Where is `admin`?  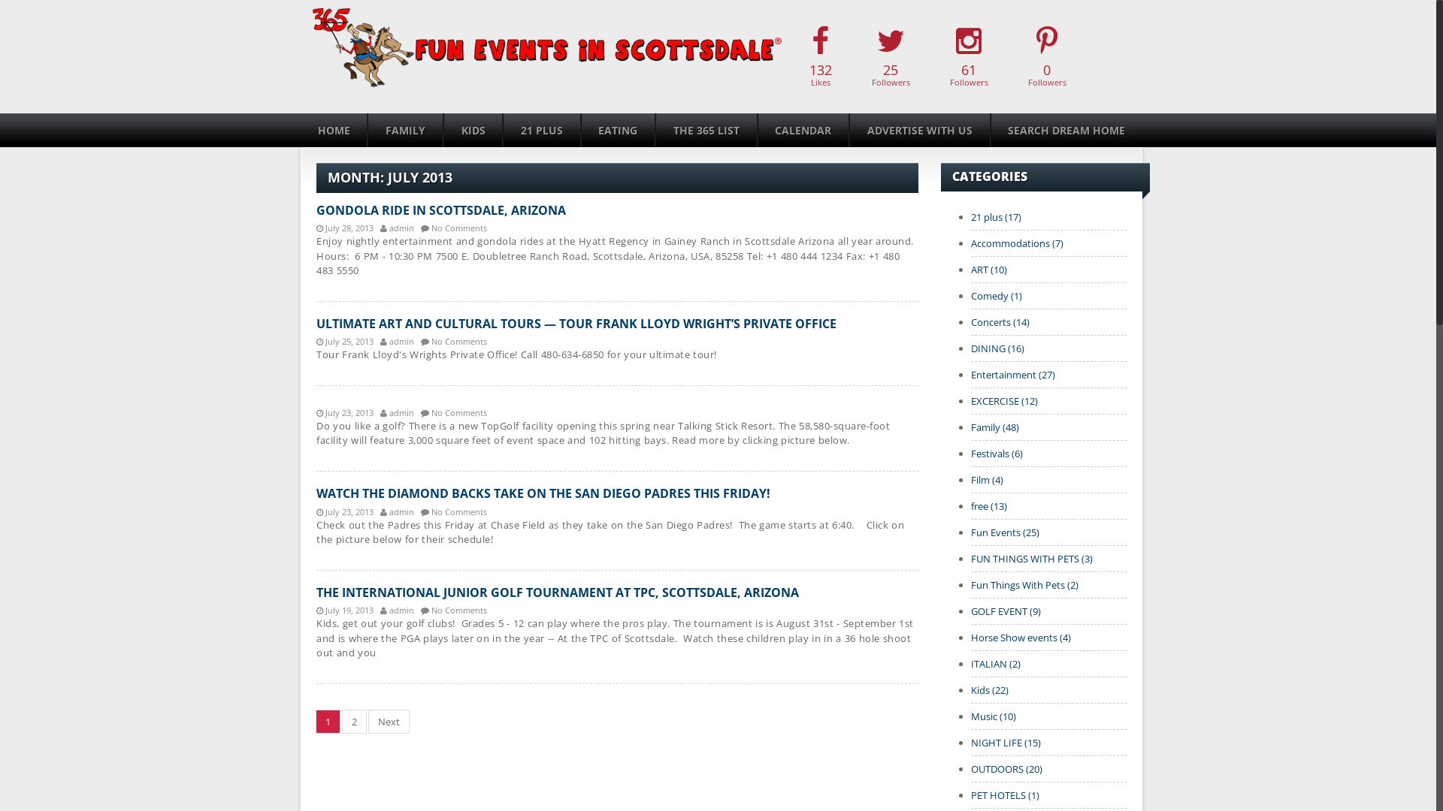 admin is located at coordinates (397, 227).